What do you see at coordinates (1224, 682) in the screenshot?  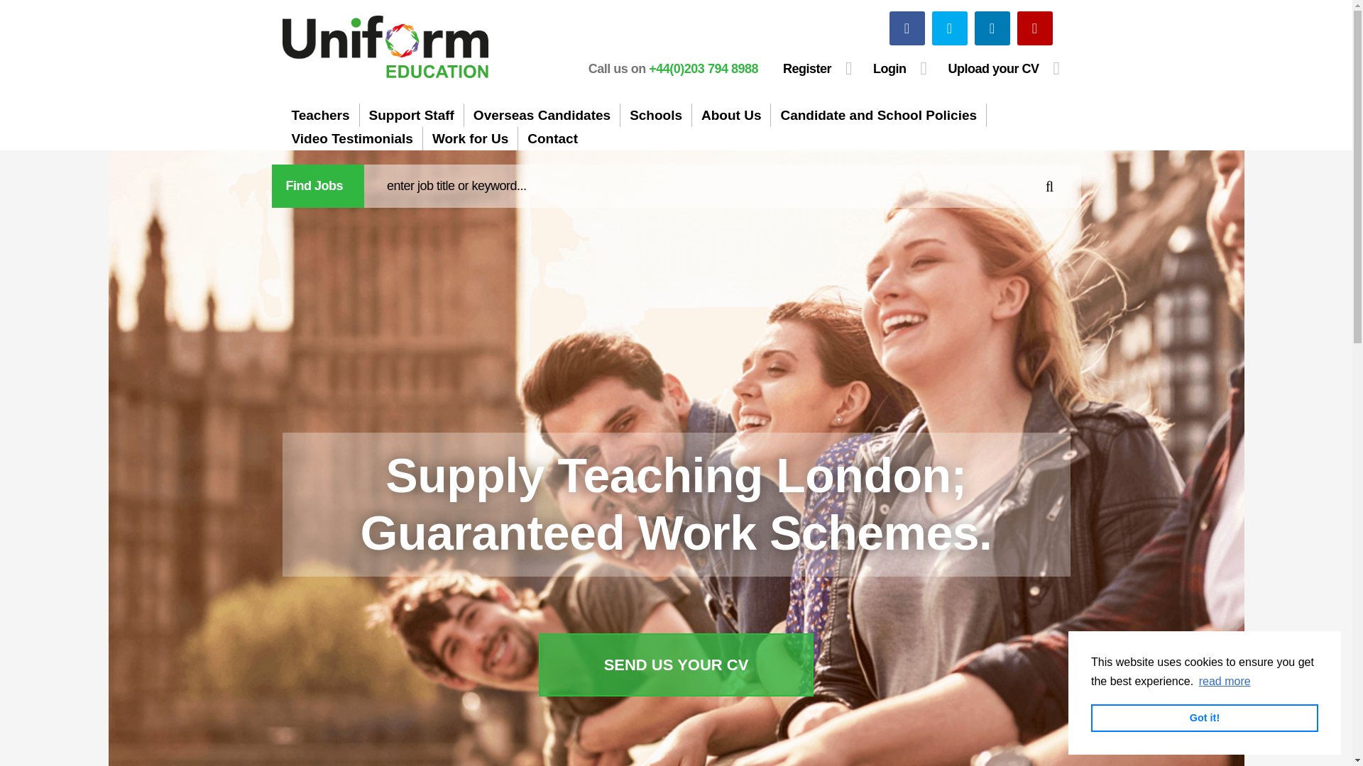 I see `read more` at bounding box center [1224, 682].